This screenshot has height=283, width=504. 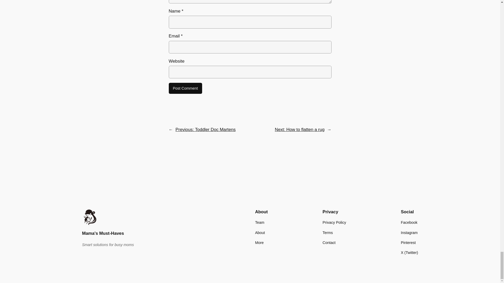 I want to click on Instagram, so click(x=409, y=232).